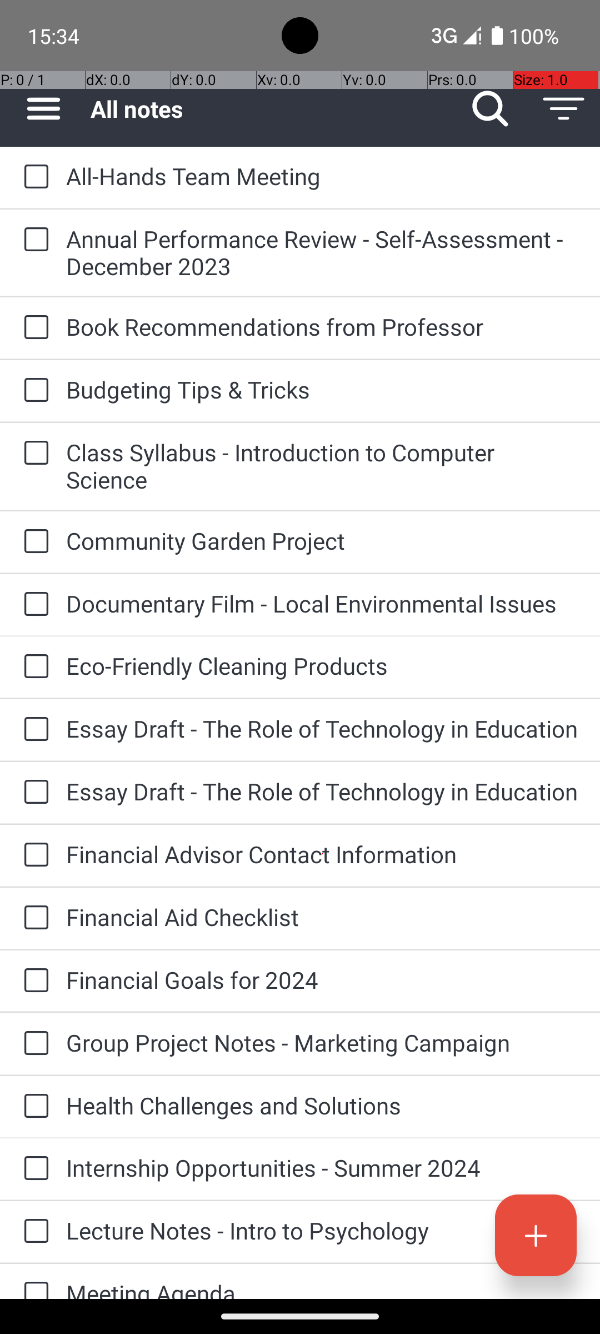  Describe the element at coordinates (322, 854) in the screenshot. I see `Financial Advisor Contact Information` at that location.